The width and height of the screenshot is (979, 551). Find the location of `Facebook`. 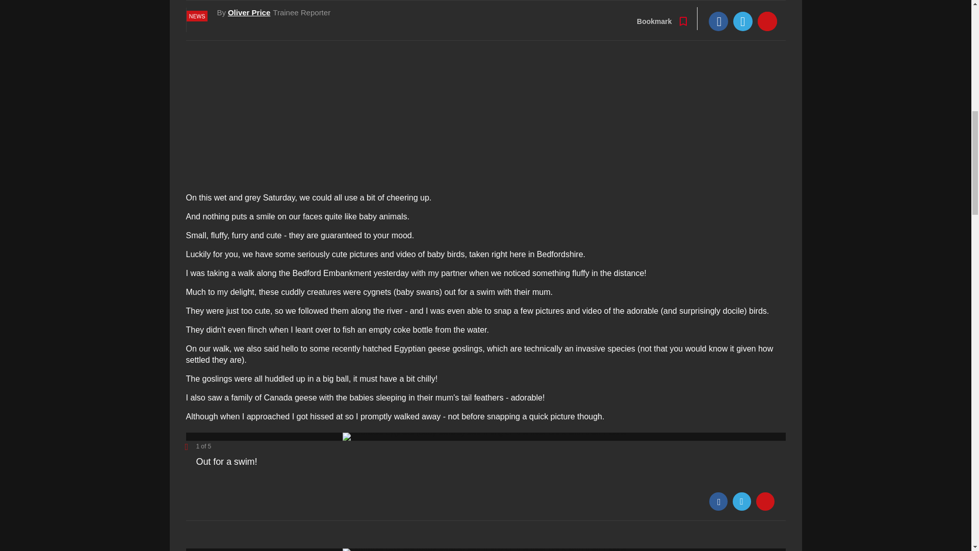

Facebook is located at coordinates (718, 502).